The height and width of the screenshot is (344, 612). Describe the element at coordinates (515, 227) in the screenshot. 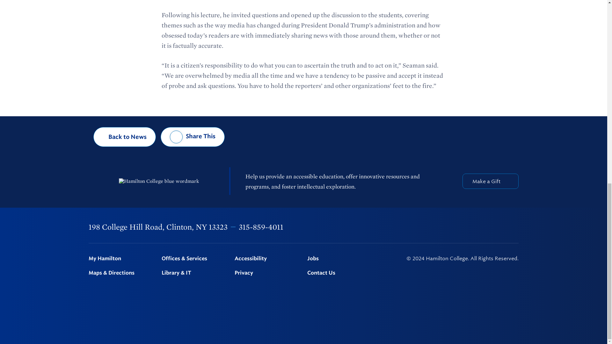

I see `TikTok` at that location.